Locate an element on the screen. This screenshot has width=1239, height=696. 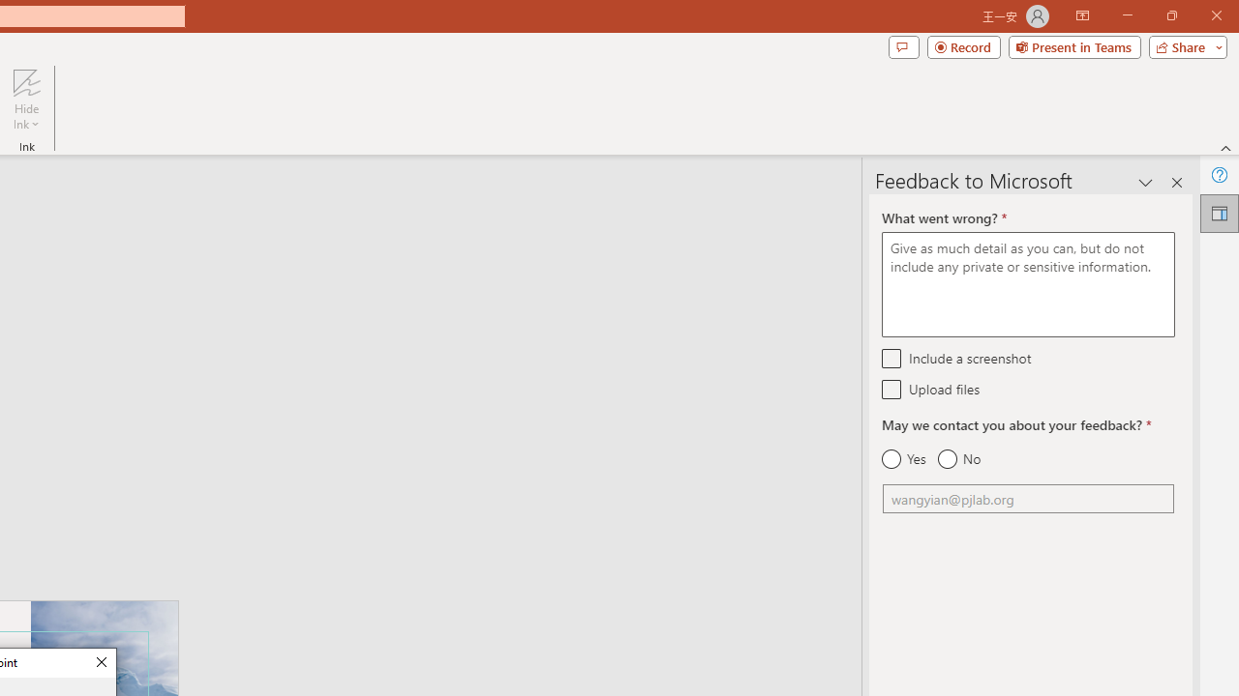
Email is located at coordinates (1028, 499).